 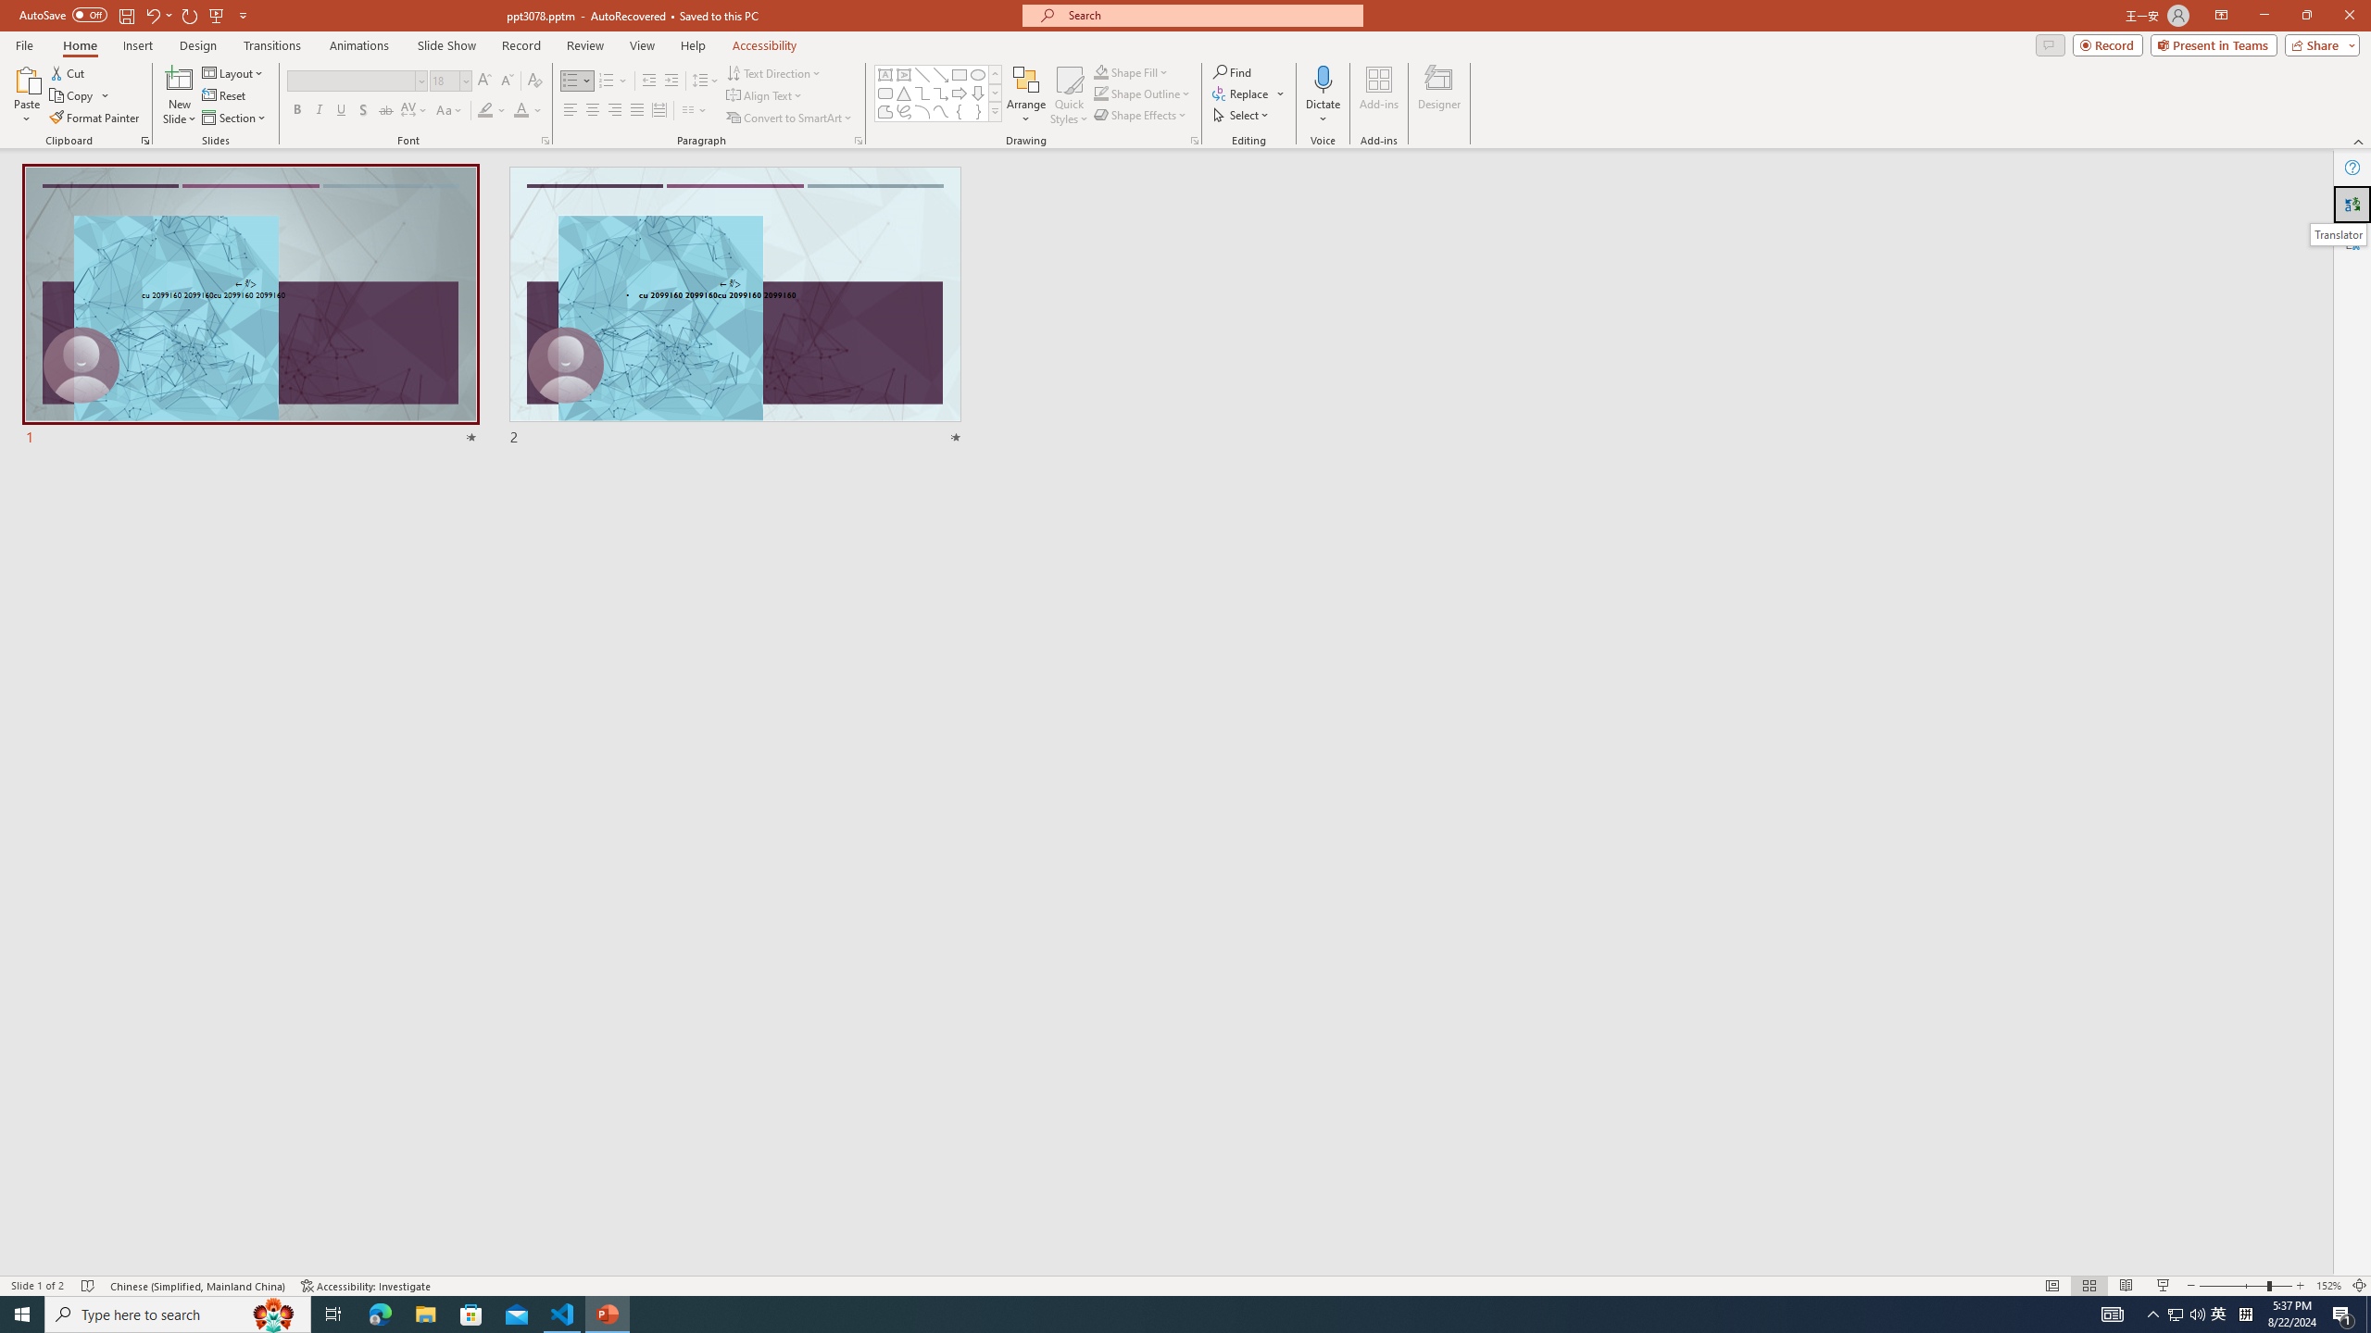 What do you see at coordinates (506, 81) in the screenshot?
I see `Decrease Font Size` at bounding box center [506, 81].